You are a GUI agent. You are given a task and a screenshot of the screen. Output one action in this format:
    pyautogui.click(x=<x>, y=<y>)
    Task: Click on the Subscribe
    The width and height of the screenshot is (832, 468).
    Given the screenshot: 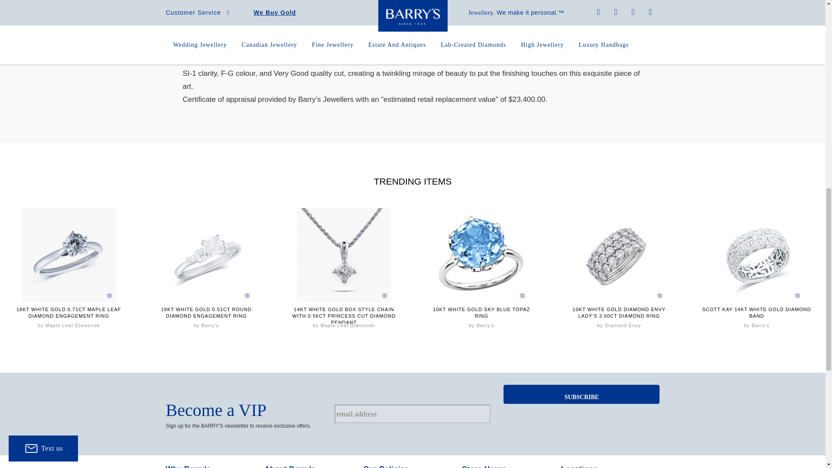 What is the action you would take?
    pyautogui.click(x=582, y=394)
    